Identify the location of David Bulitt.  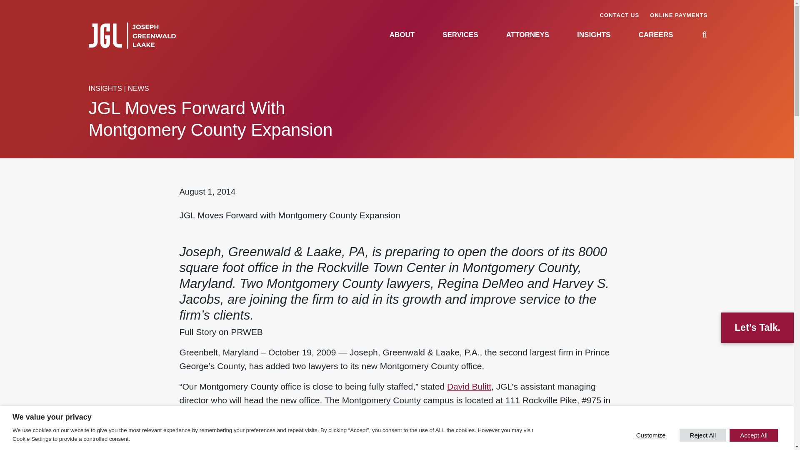
(469, 386).